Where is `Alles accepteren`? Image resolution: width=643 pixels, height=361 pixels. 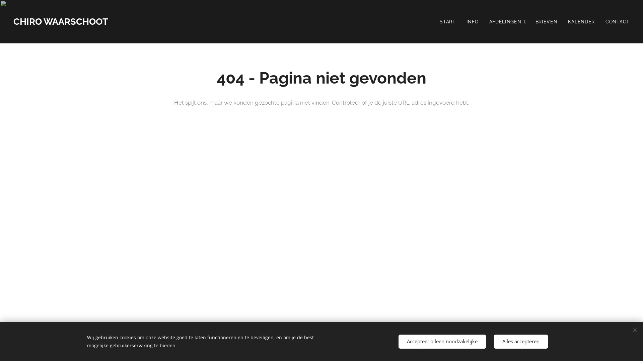 Alles accepteren is located at coordinates (521, 342).